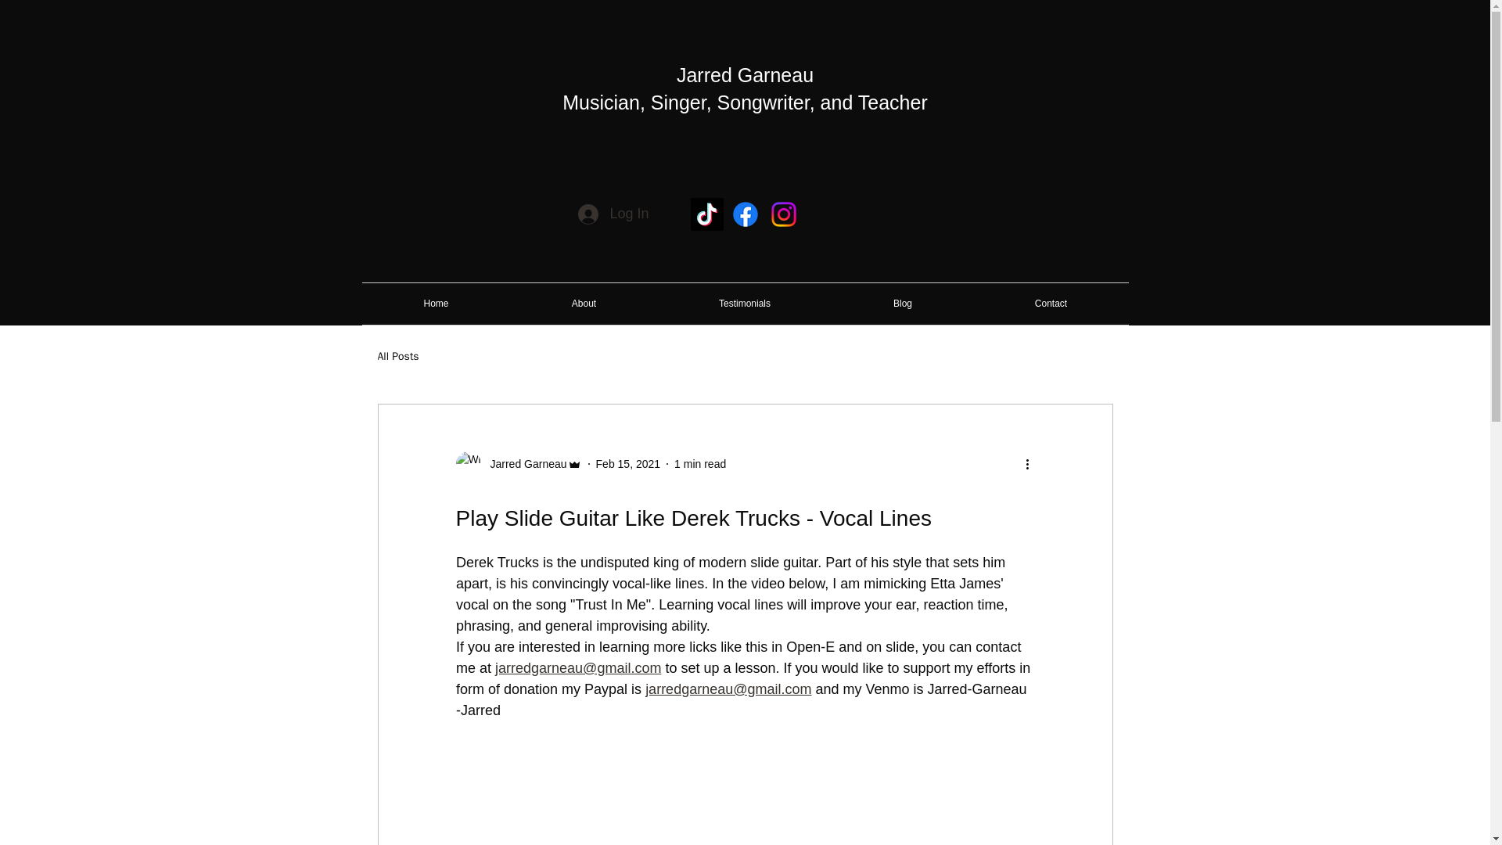  I want to click on Blog, so click(903, 304).